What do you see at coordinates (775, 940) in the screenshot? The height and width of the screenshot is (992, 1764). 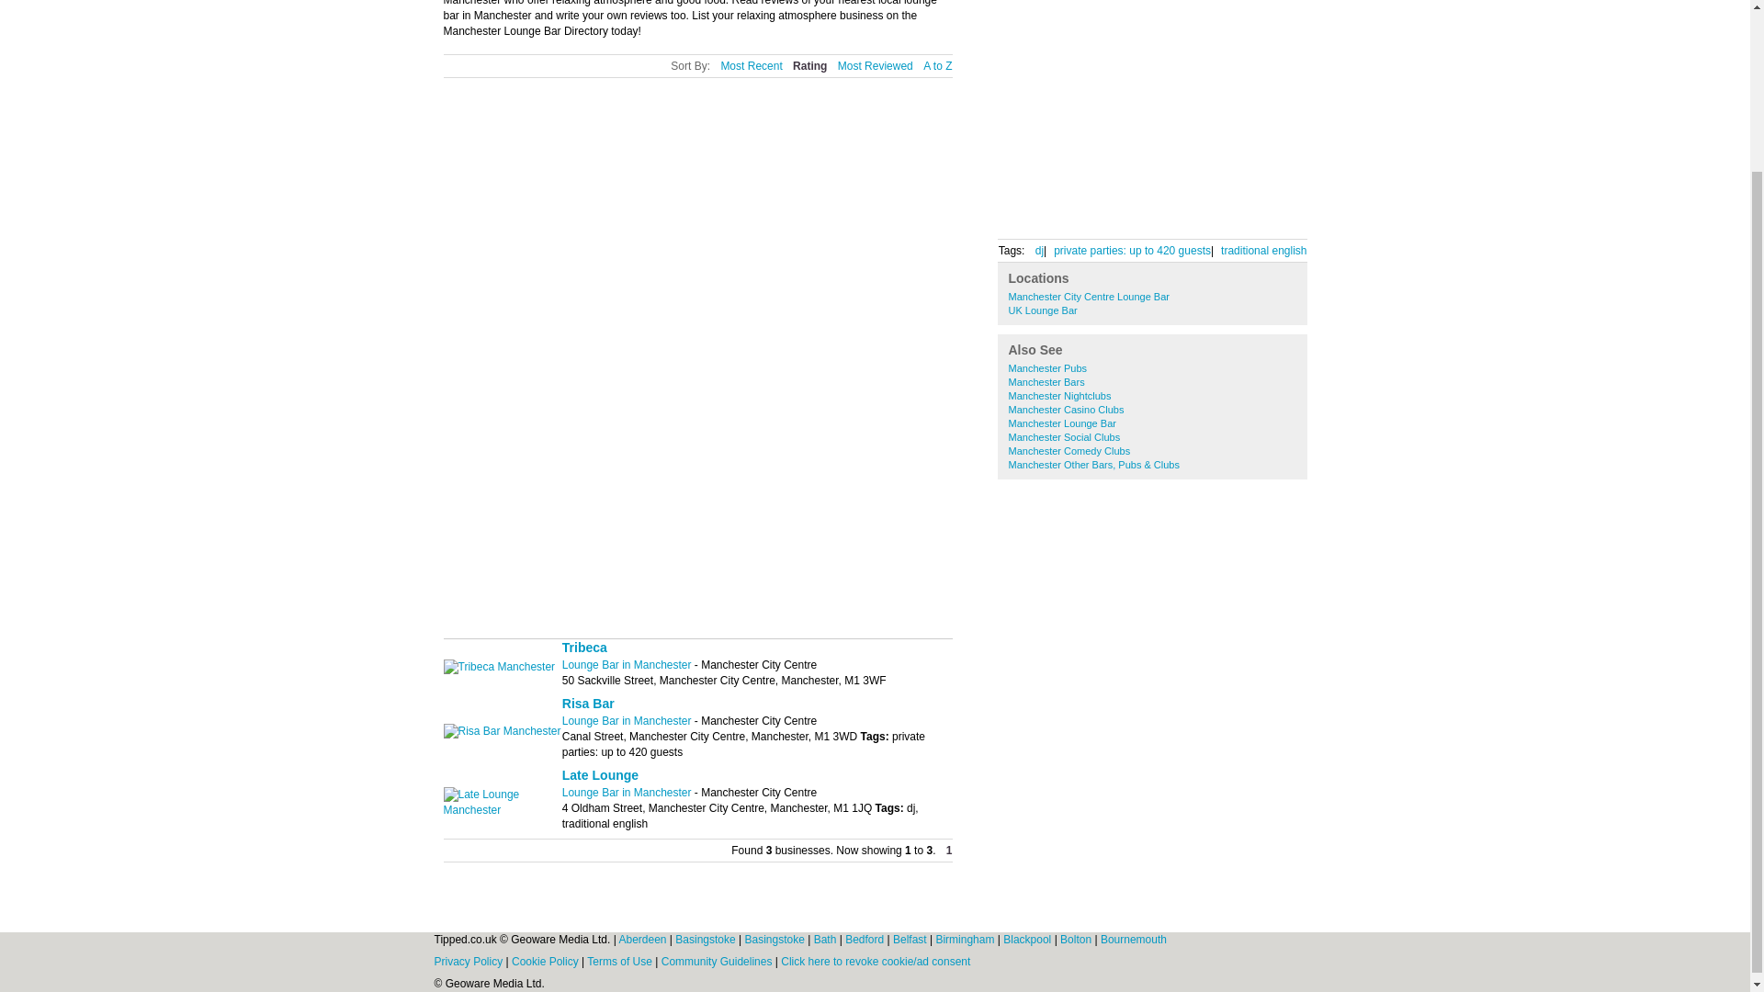 I see `Businesses in Basingstoke` at bounding box center [775, 940].